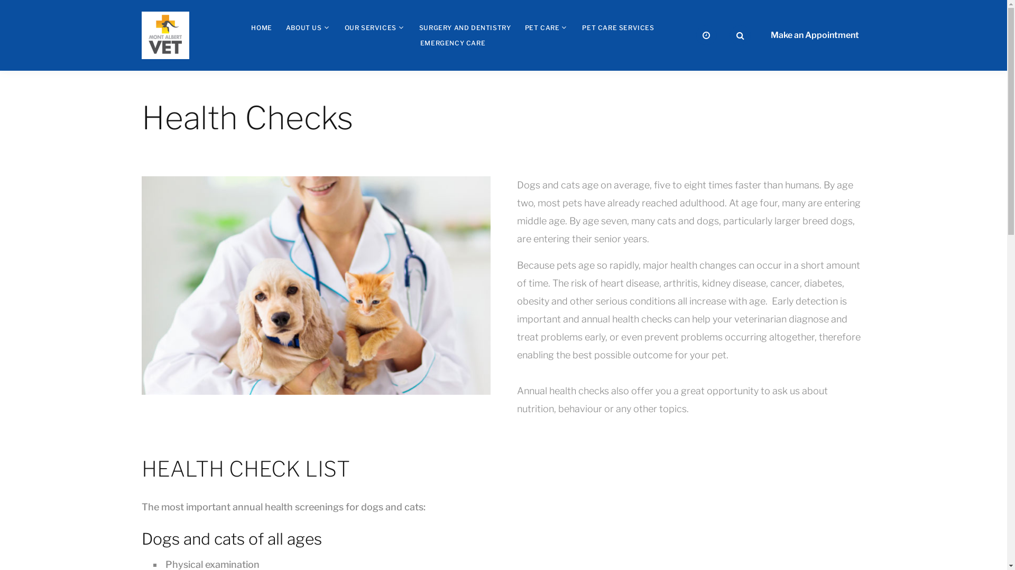 The image size is (1015, 570). I want to click on OUR SERVICES, so click(371, 27).